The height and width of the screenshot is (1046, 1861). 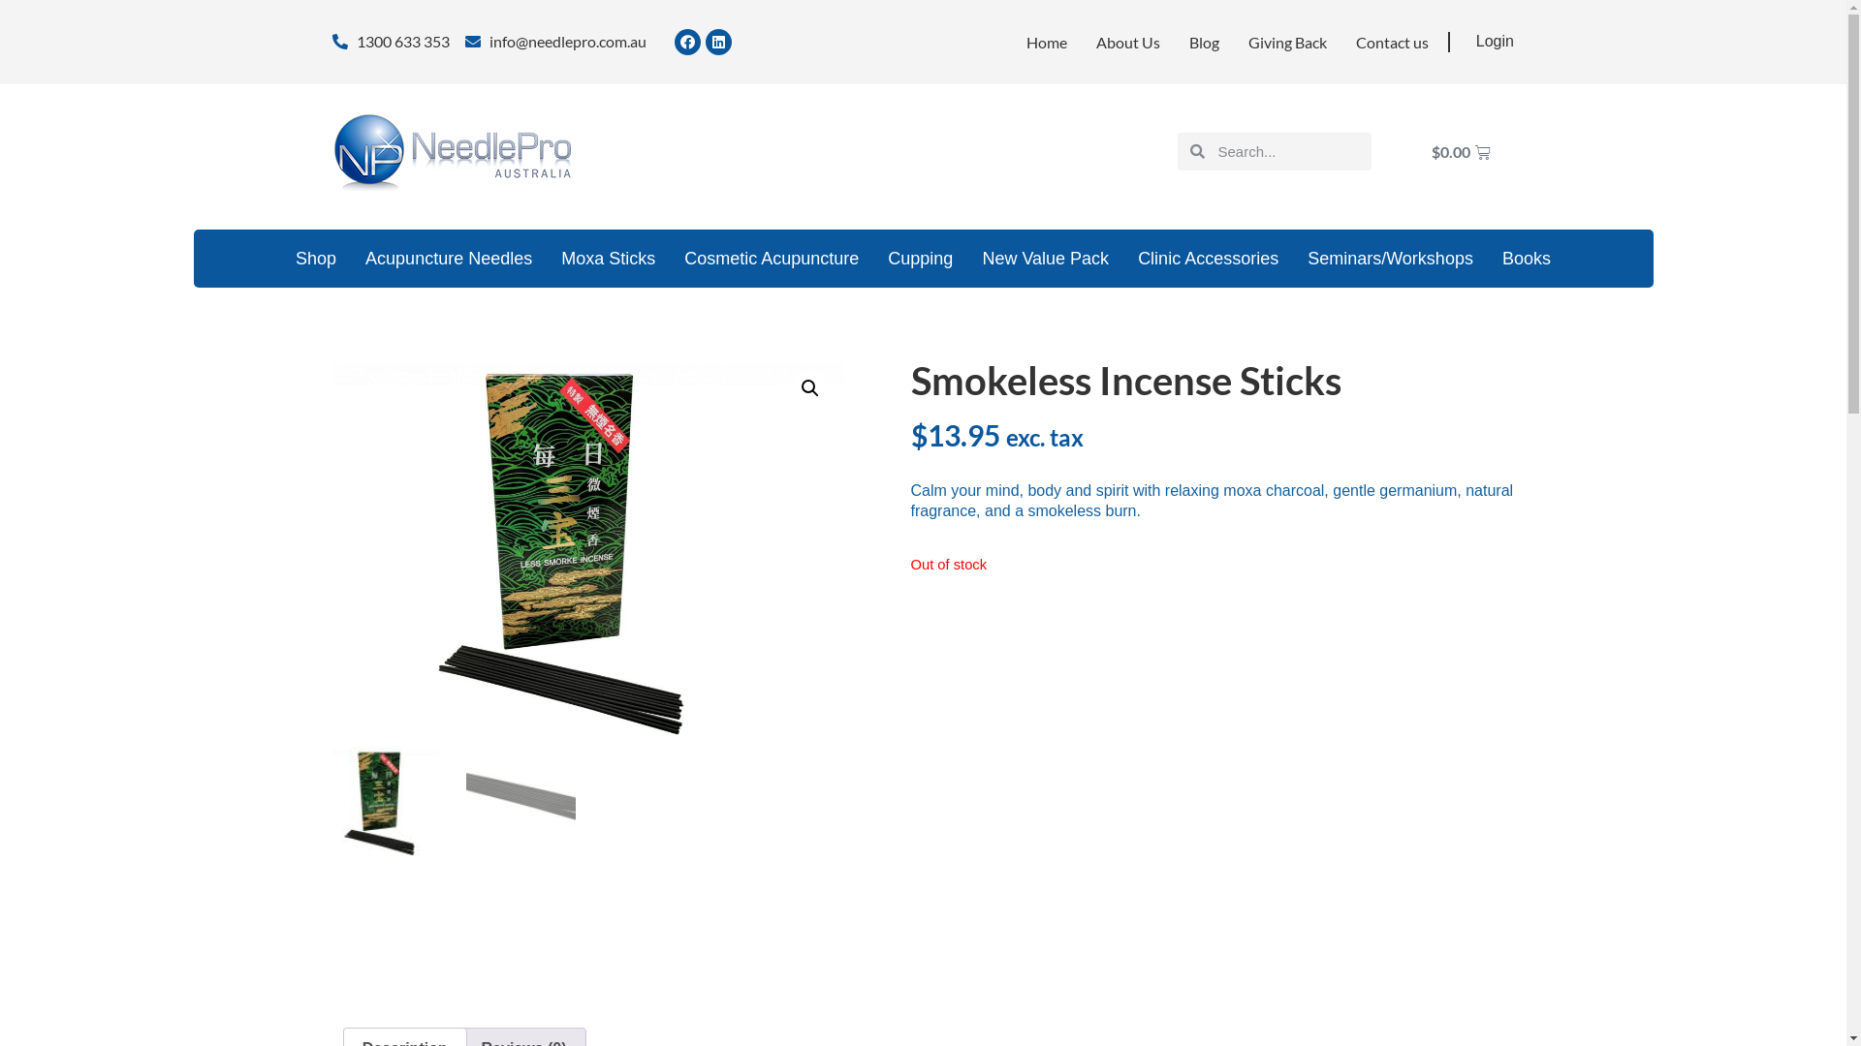 What do you see at coordinates (1392, 43) in the screenshot?
I see `Contact us` at bounding box center [1392, 43].